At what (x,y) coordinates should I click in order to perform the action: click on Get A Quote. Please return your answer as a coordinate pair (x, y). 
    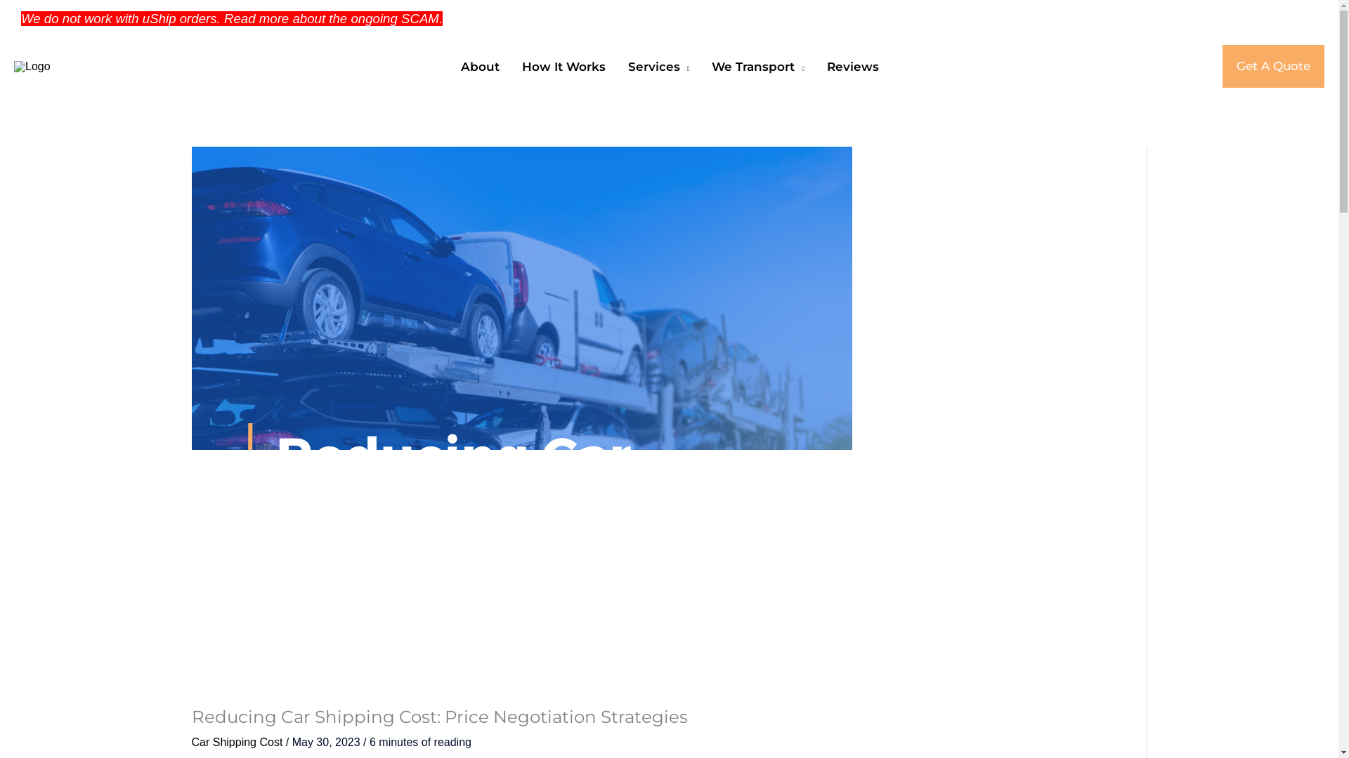
    Looking at the image, I should click on (1273, 189).